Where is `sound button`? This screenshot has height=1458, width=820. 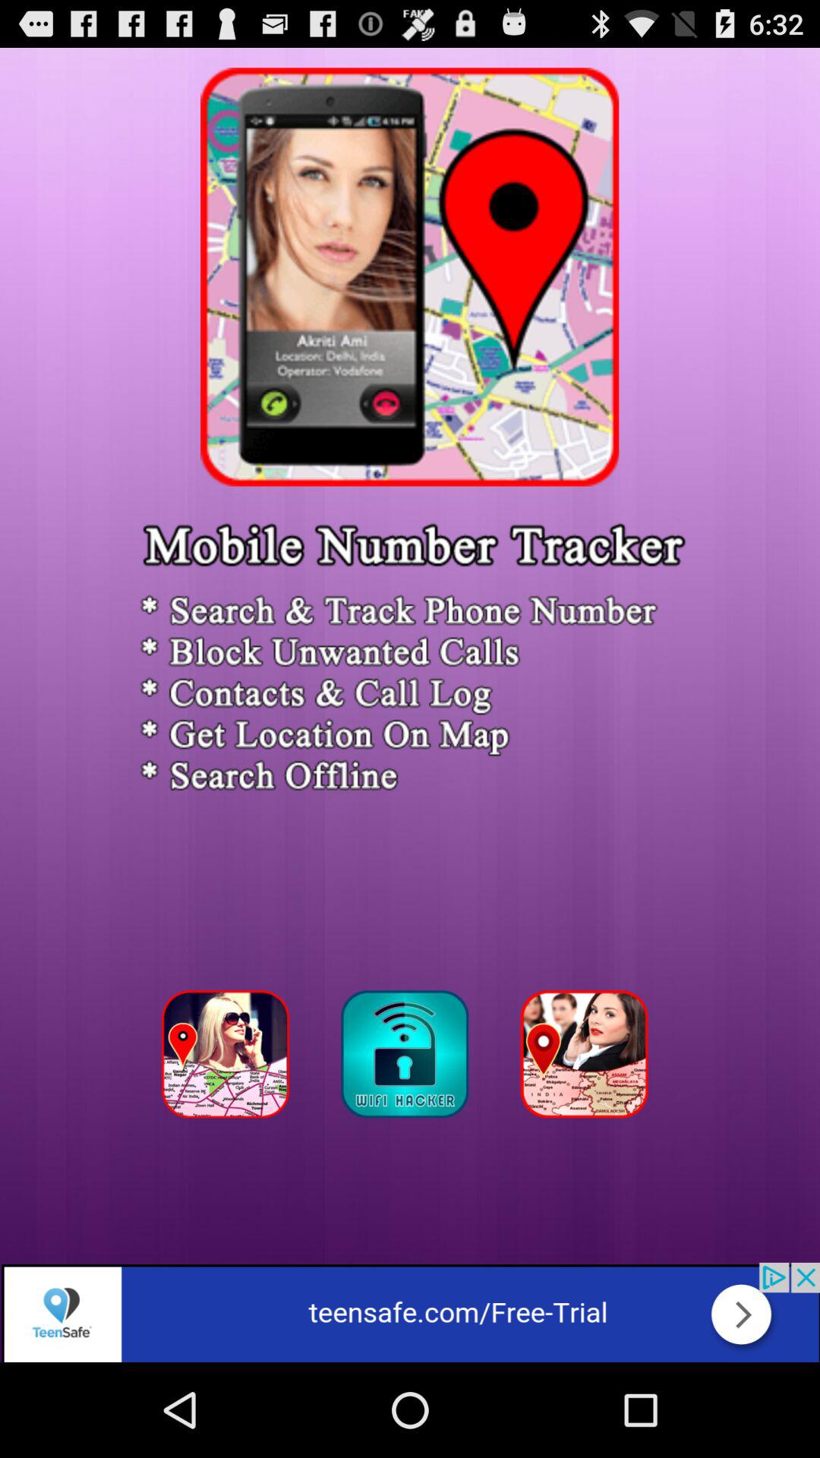 sound button is located at coordinates (409, 1059).